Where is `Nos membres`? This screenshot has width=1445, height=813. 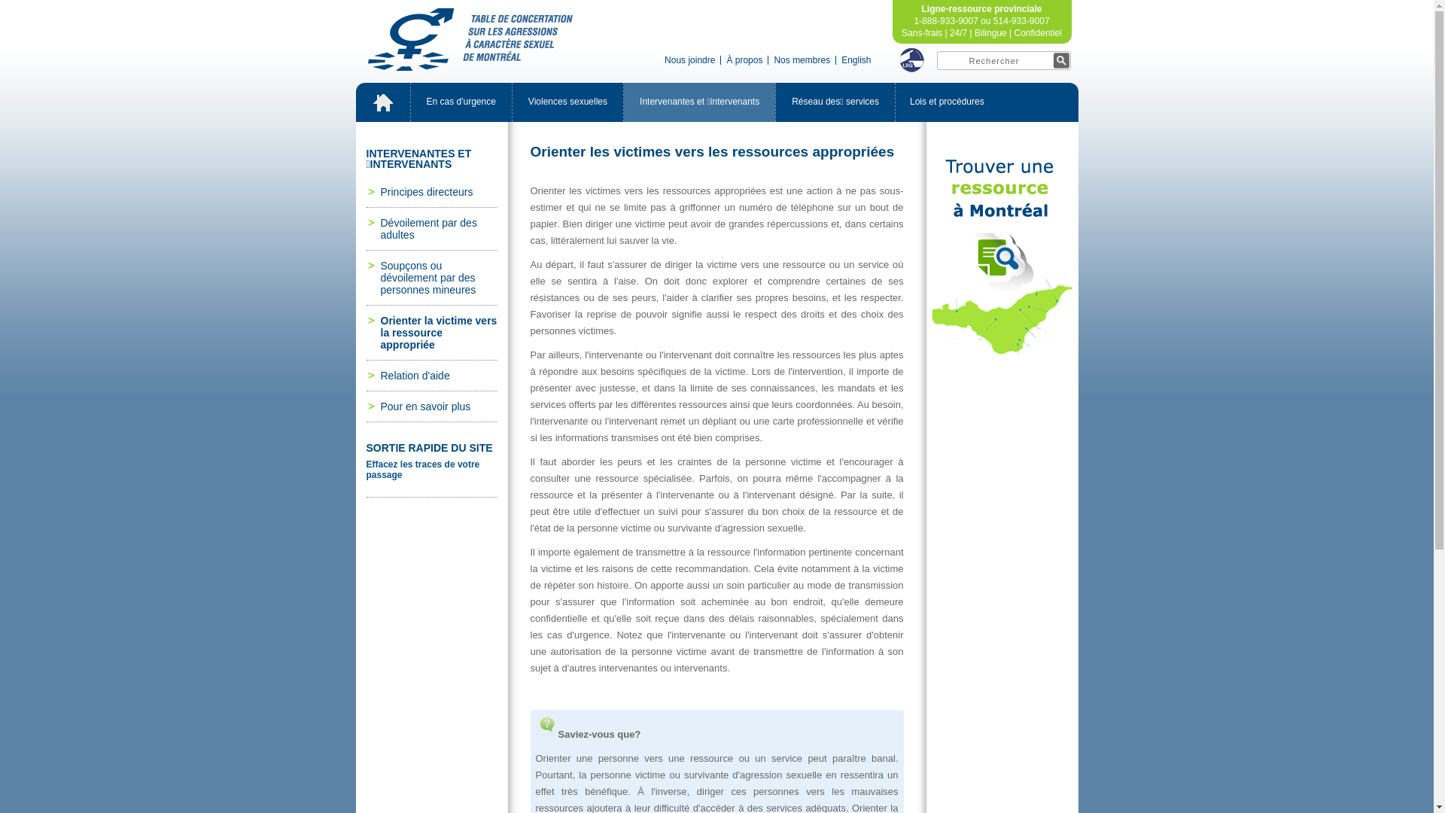
Nos membres is located at coordinates (802, 60).